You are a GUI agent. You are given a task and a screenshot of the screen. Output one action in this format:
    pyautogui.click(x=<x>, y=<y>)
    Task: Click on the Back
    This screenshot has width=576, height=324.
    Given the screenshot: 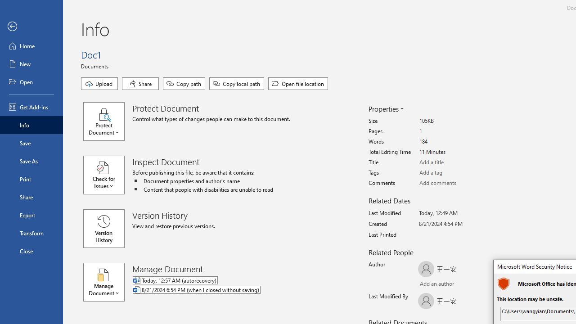 What is the action you would take?
    pyautogui.click(x=31, y=27)
    